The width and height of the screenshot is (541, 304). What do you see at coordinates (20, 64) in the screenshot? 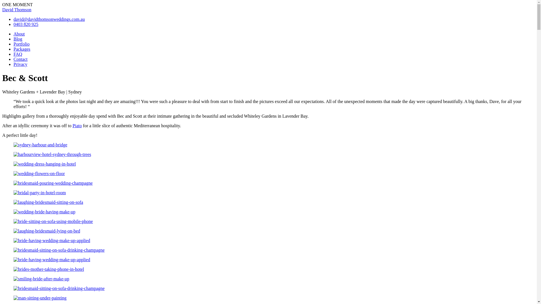
I see `Privacy` at bounding box center [20, 64].